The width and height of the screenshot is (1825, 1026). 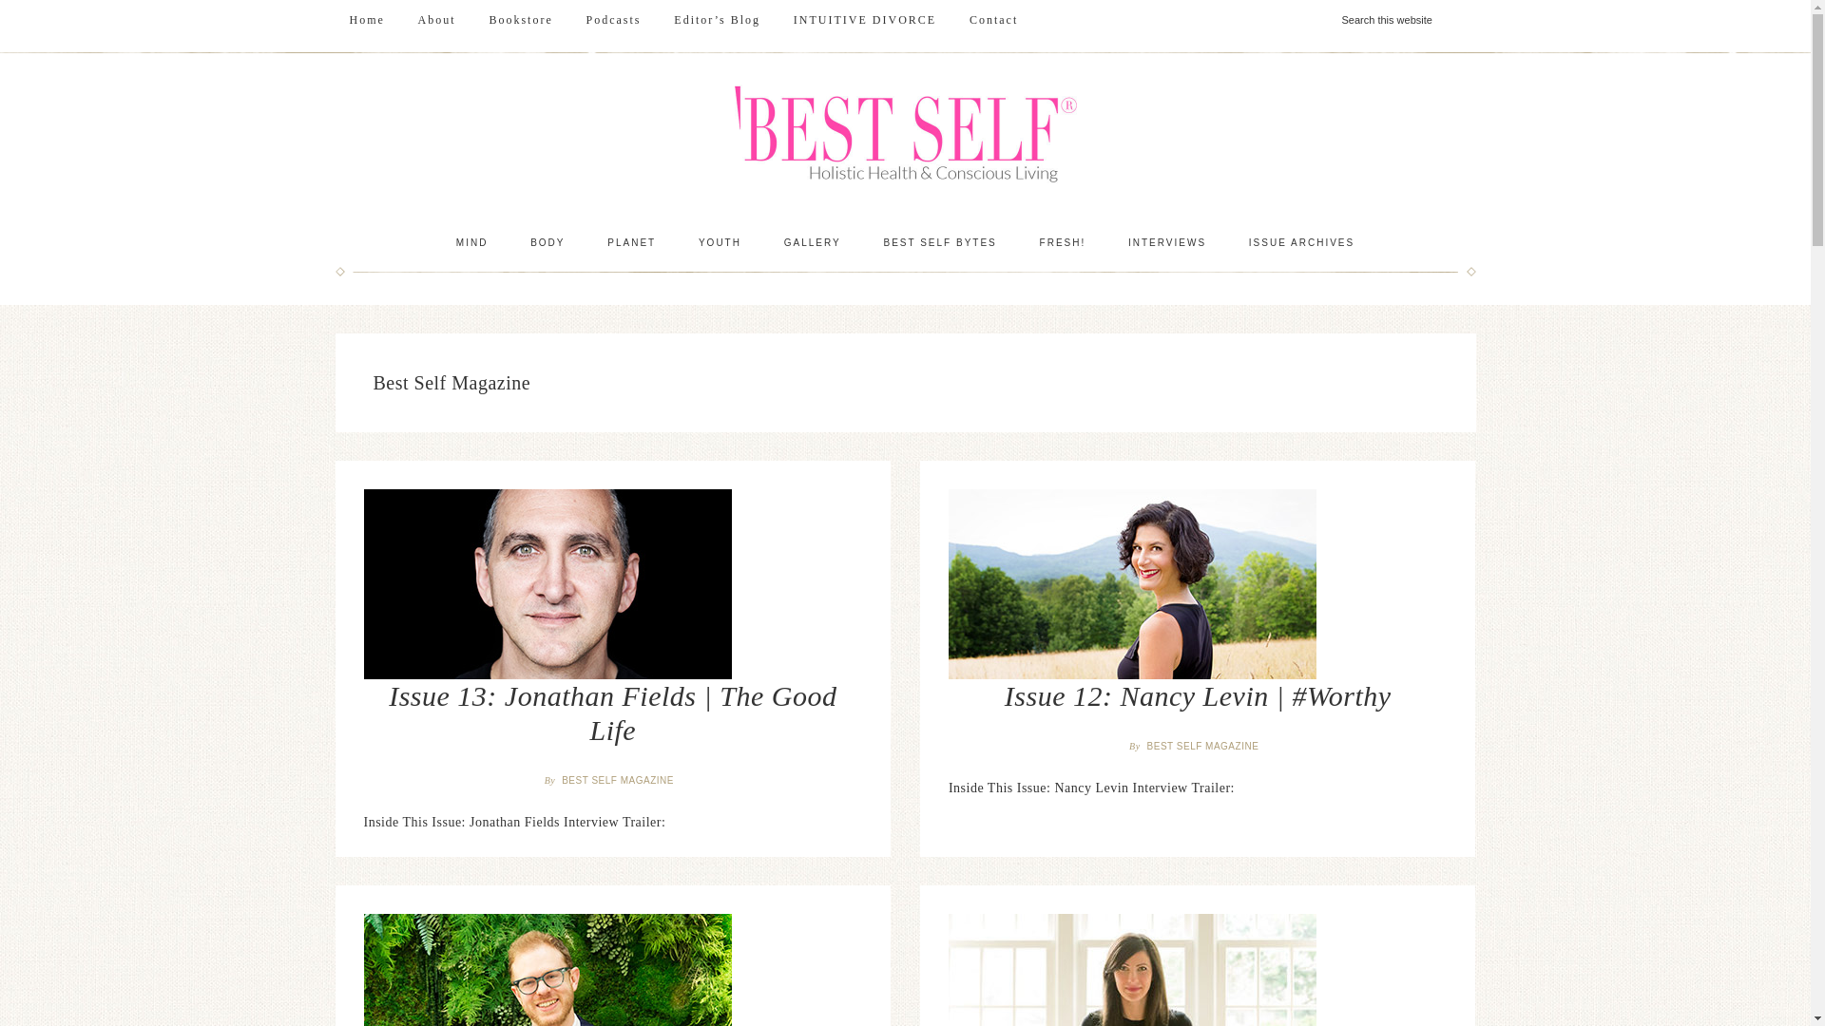 I want to click on BEST SELF, so click(x=905, y=137).